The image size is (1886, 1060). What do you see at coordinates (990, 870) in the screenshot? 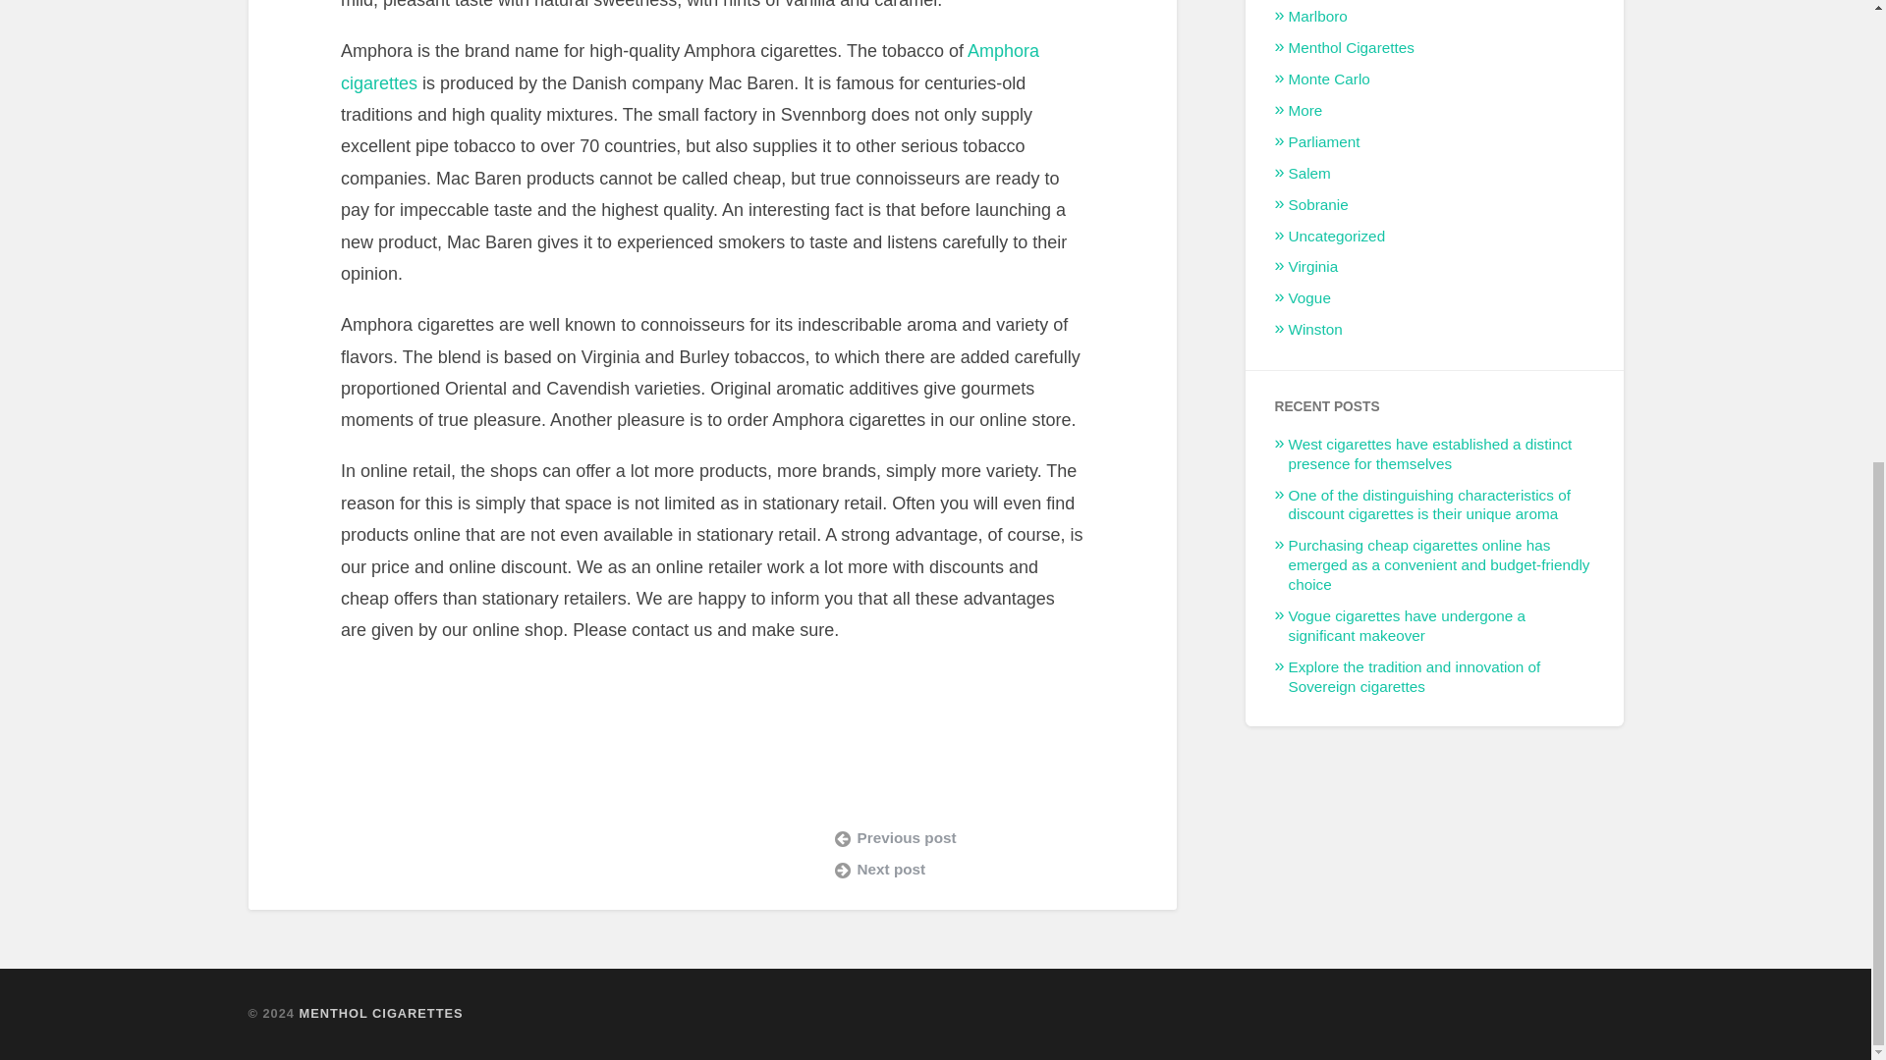
I see `Next post` at bounding box center [990, 870].